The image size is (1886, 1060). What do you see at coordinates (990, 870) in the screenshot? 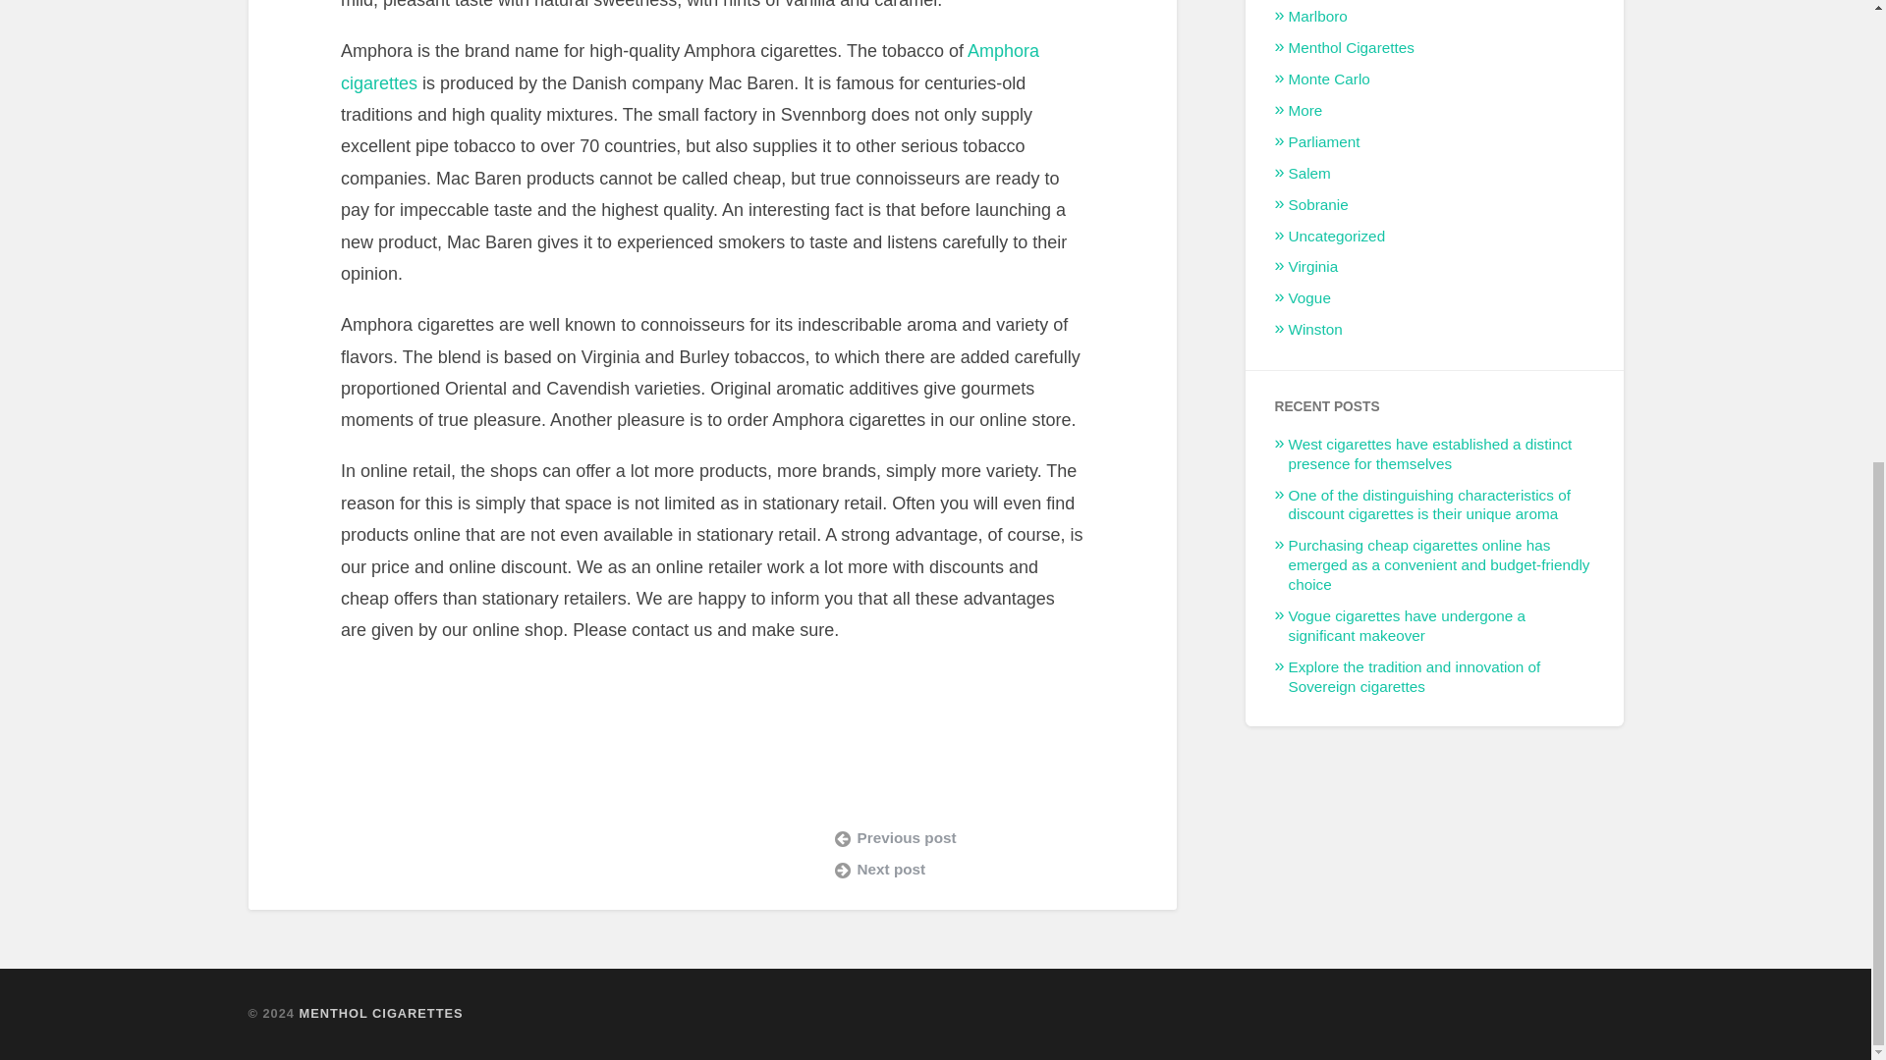
I see `Next post` at bounding box center [990, 870].